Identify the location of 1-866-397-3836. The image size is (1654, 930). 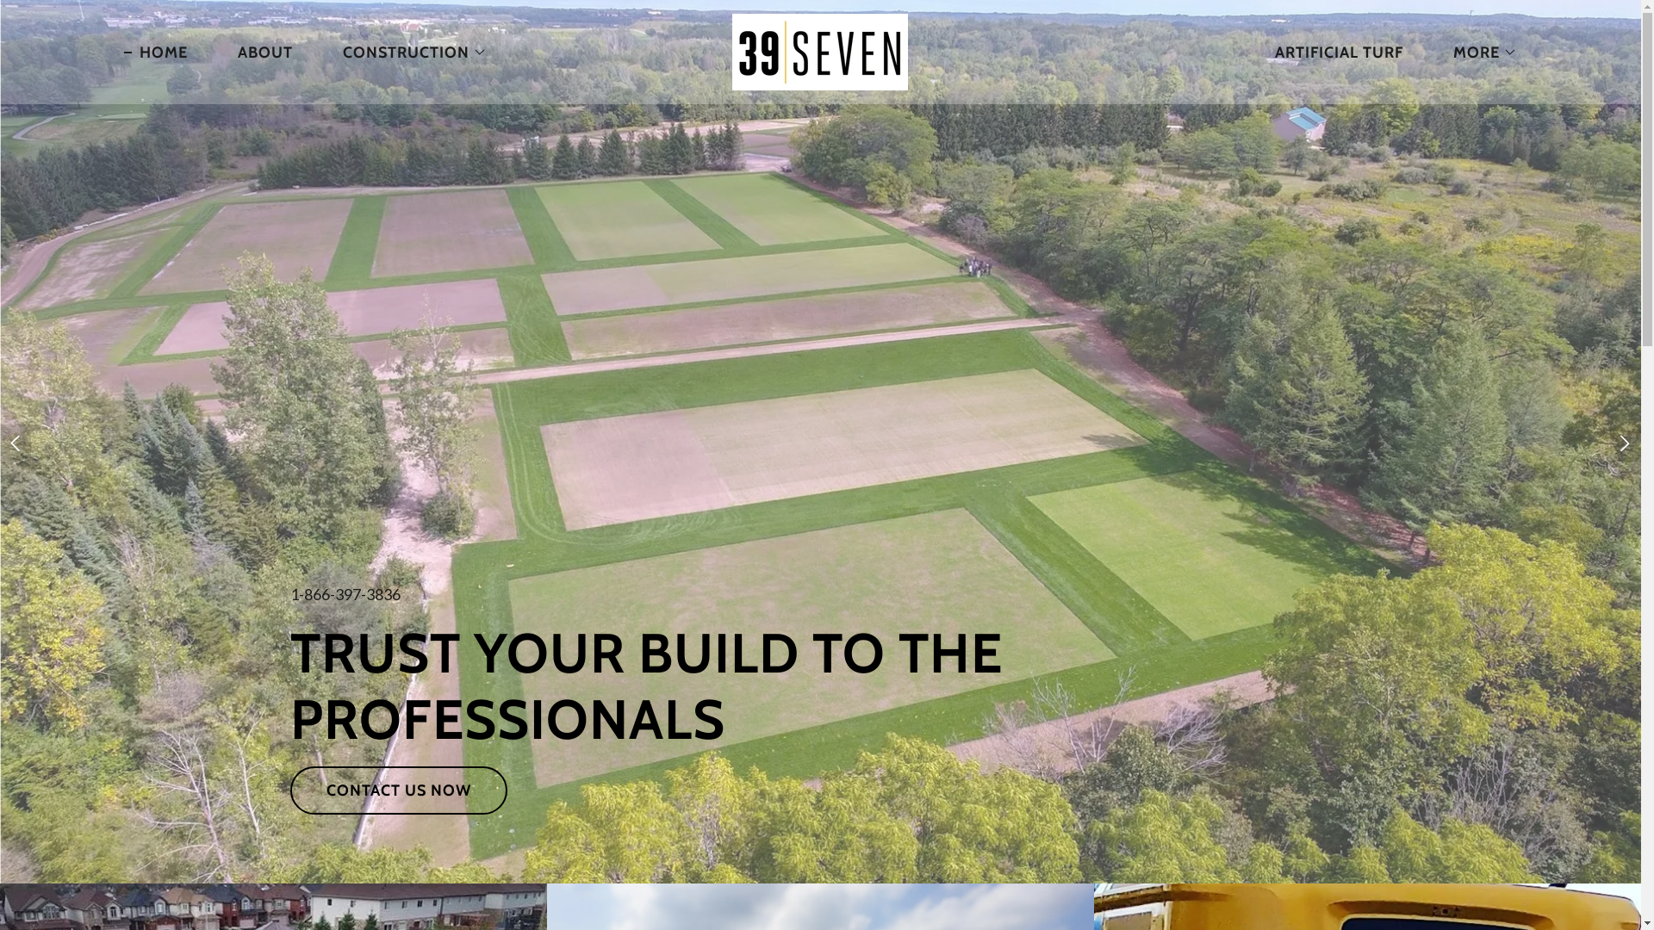
(345, 594).